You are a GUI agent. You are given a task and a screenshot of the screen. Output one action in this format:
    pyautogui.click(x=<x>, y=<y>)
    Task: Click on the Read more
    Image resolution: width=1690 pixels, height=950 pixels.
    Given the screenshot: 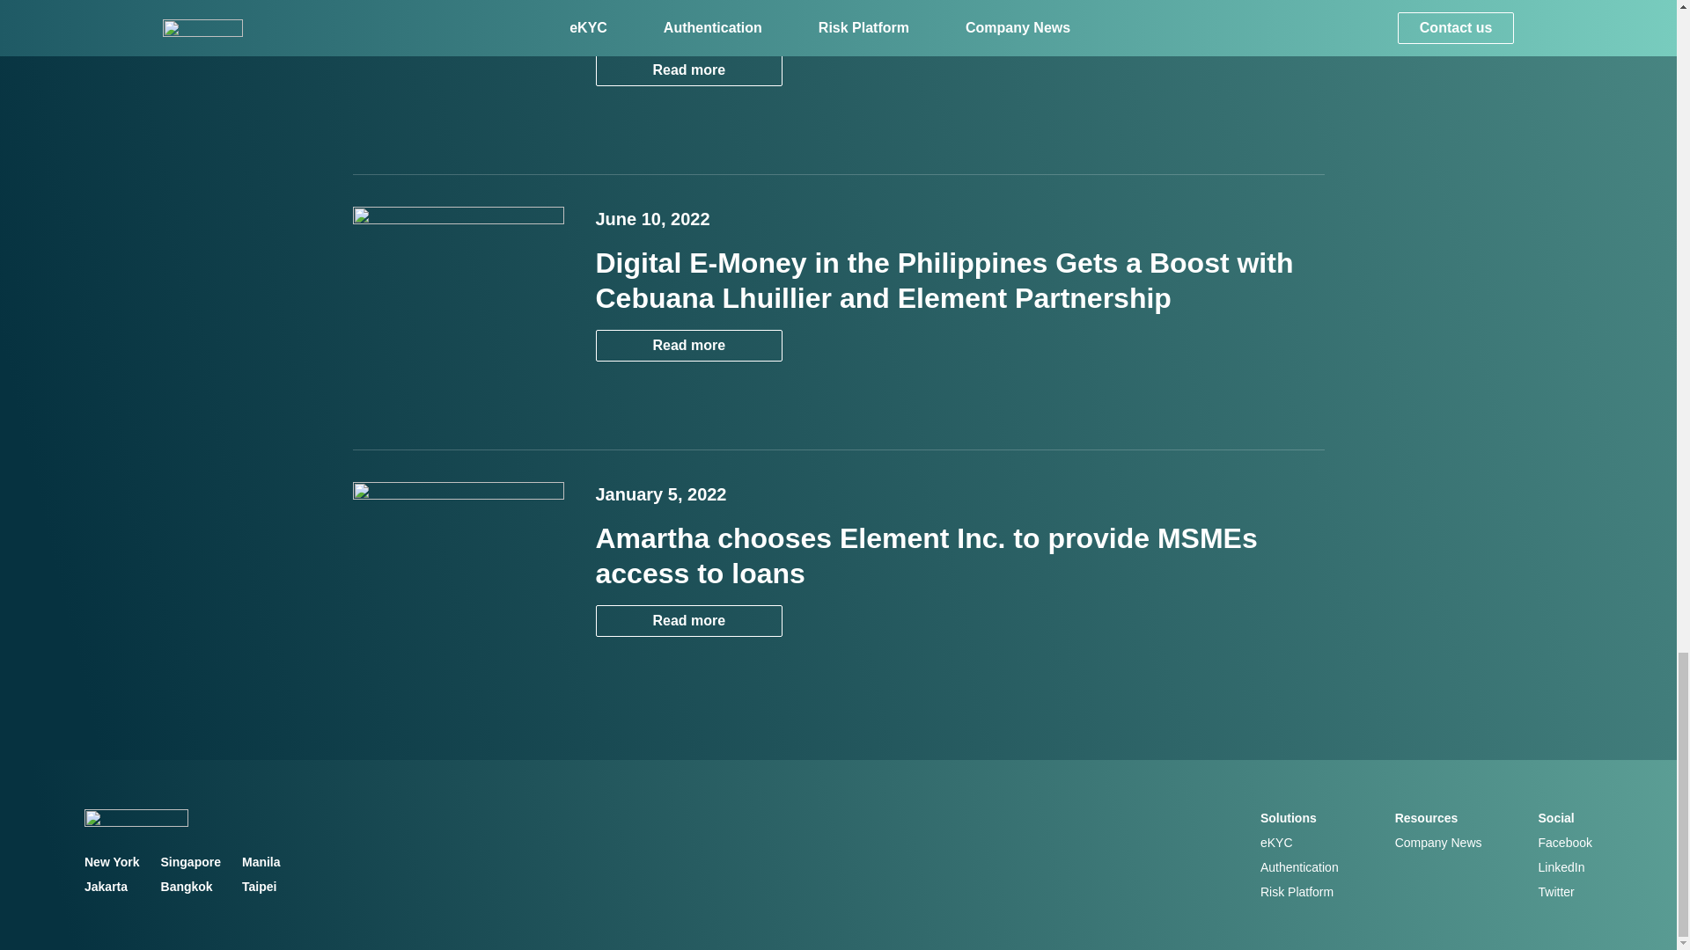 What is the action you would take?
    pyautogui.click(x=688, y=619)
    